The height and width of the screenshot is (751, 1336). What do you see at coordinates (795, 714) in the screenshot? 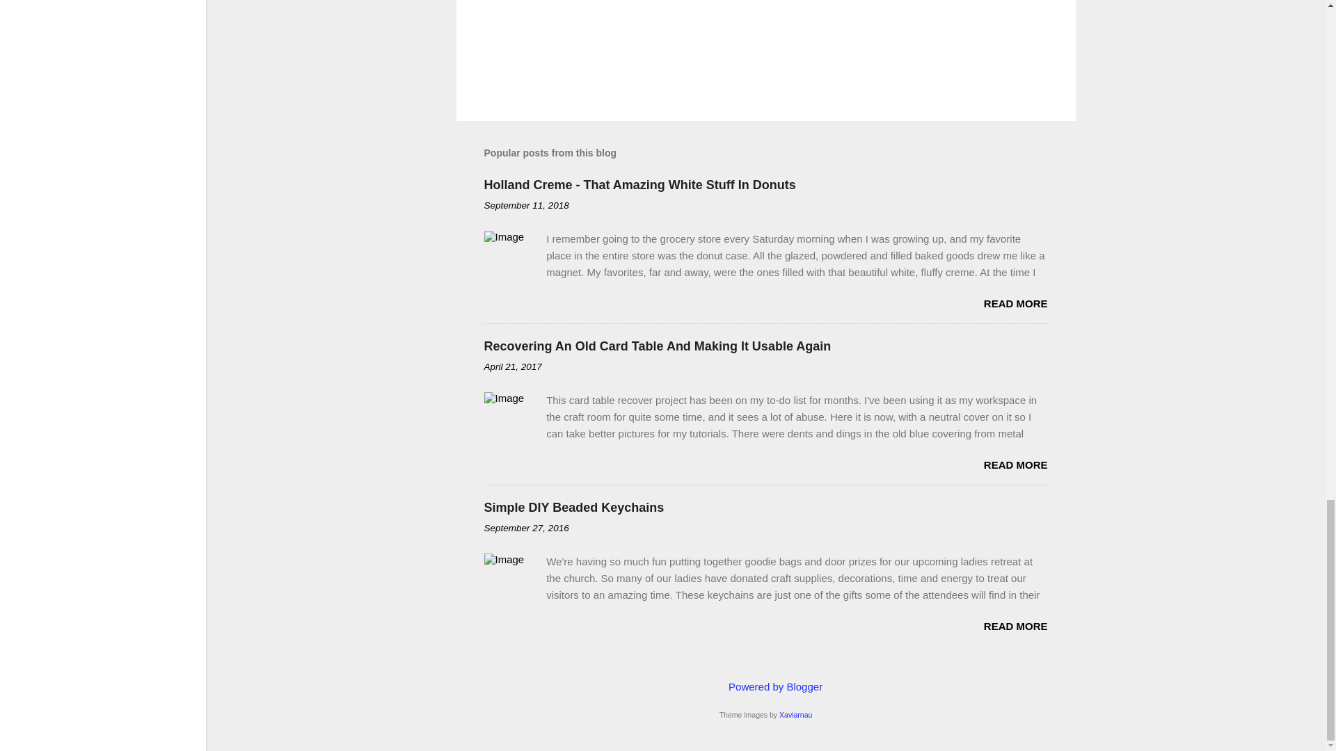
I see `Xaviarnau` at bounding box center [795, 714].